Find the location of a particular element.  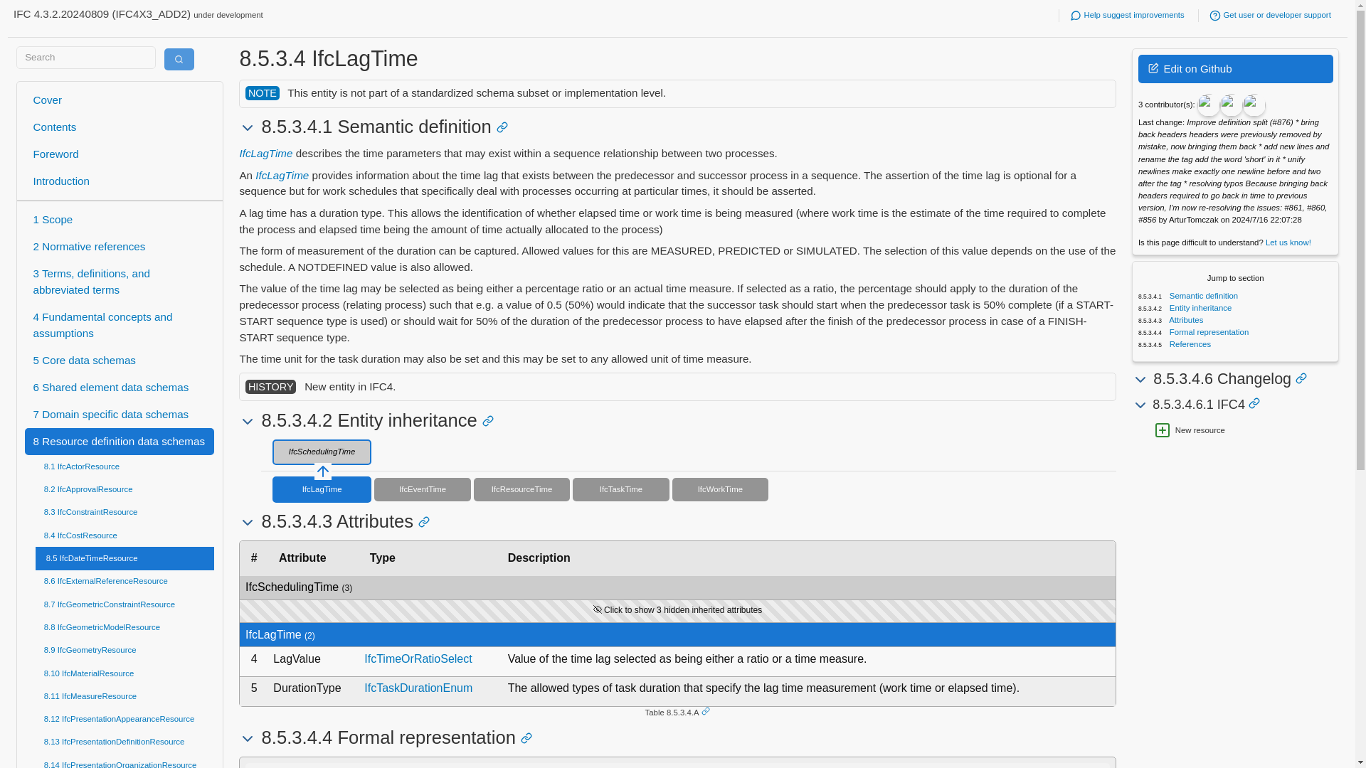

5 Core data schemas is located at coordinates (120, 360).